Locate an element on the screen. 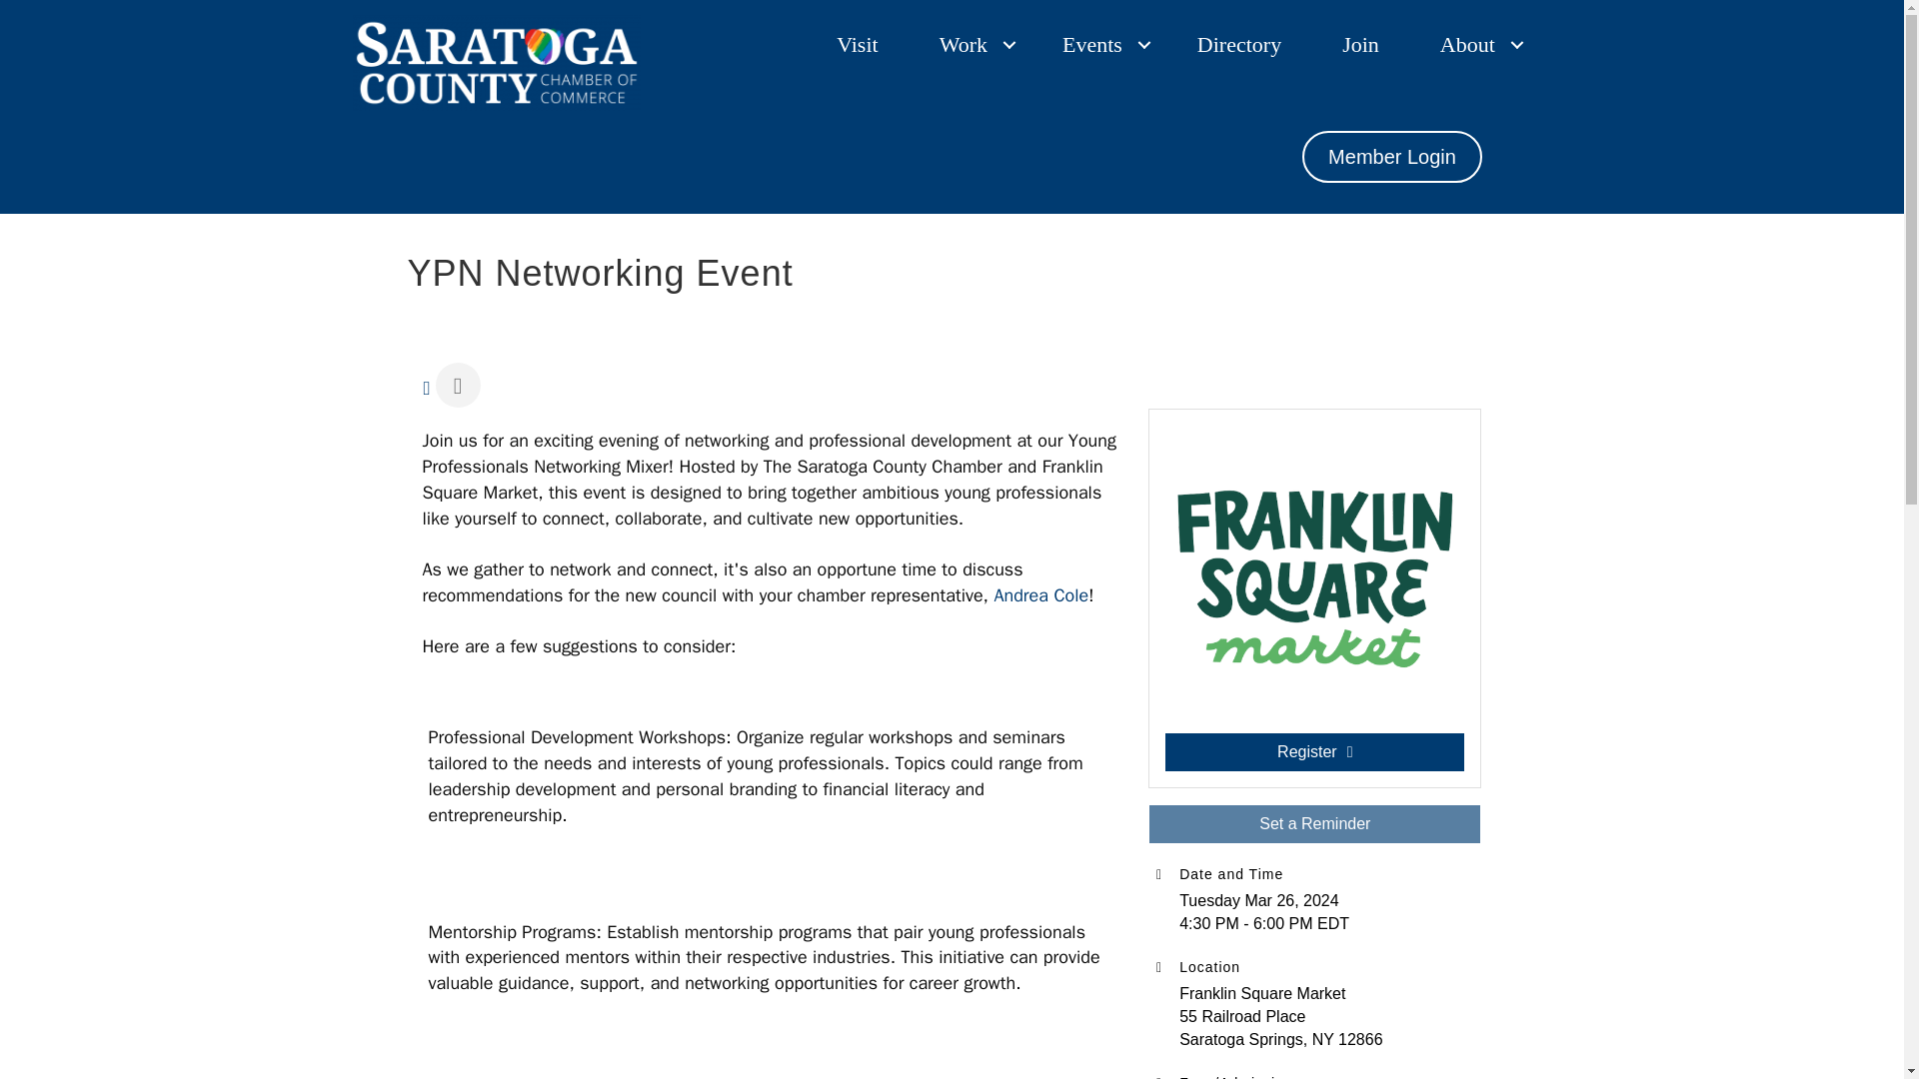 This screenshot has height=1079, width=1919. Member Login is located at coordinates (1391, 156).